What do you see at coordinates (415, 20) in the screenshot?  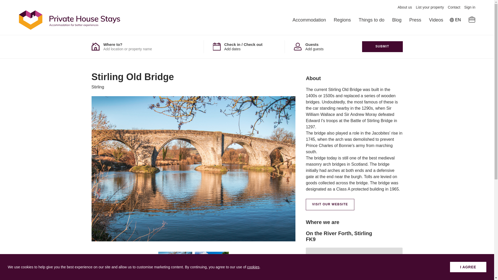 I see `Press` at bounding box center [415, 20].